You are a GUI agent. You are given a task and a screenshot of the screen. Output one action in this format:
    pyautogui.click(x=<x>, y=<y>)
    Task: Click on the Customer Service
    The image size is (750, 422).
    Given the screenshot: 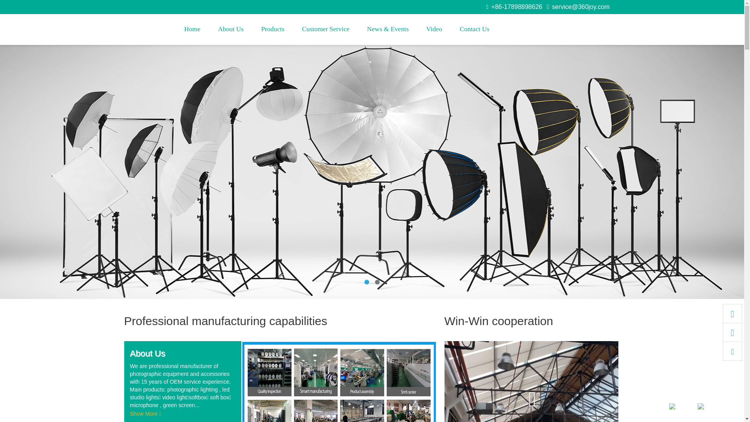 What is the action you would take?
    pyautogui.click(x=326, y=34)
    